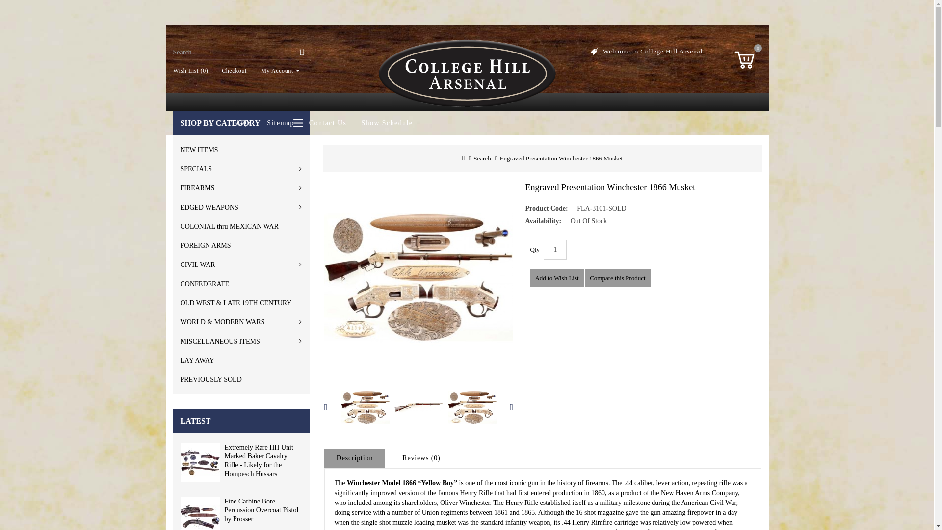 The height and width of the screenshot is (530, 942). What do you see at coordinates (472, 407) in the screenshot?
I see `Engraved Presentation Winchester 1866 Musket` at bounding box center [472, 407].